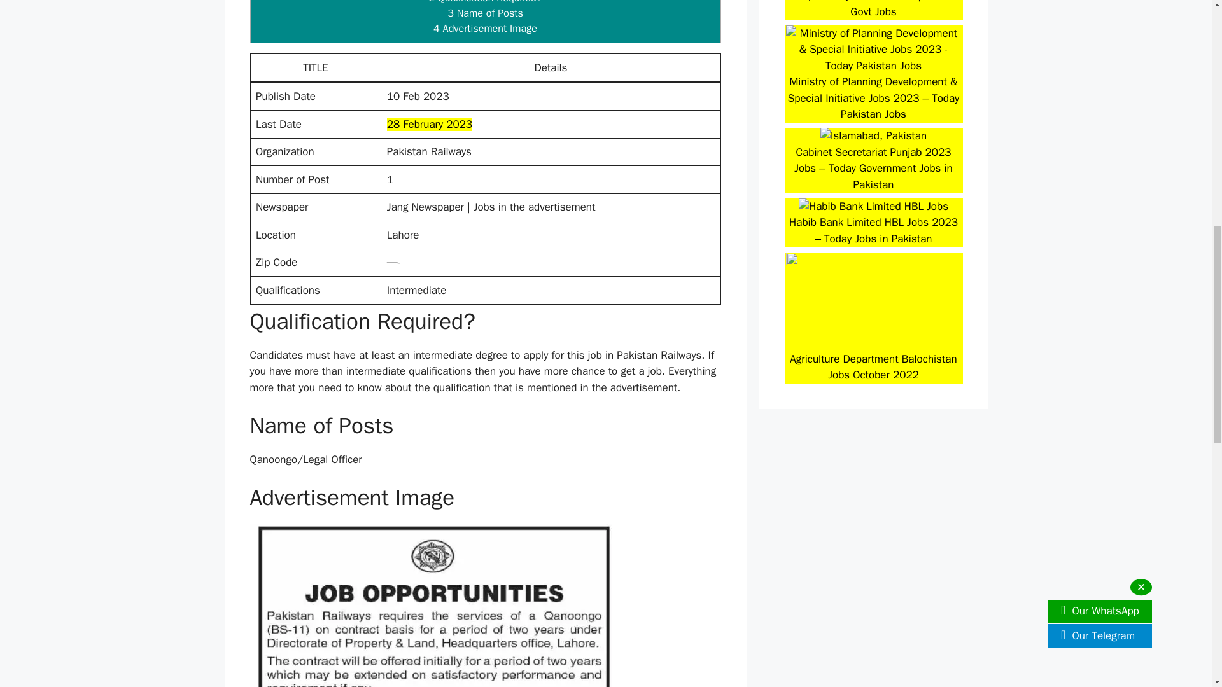  Describe the element at coordinates (485, 28) in the screenshot. I see `4 Advertisement Image` at that location.